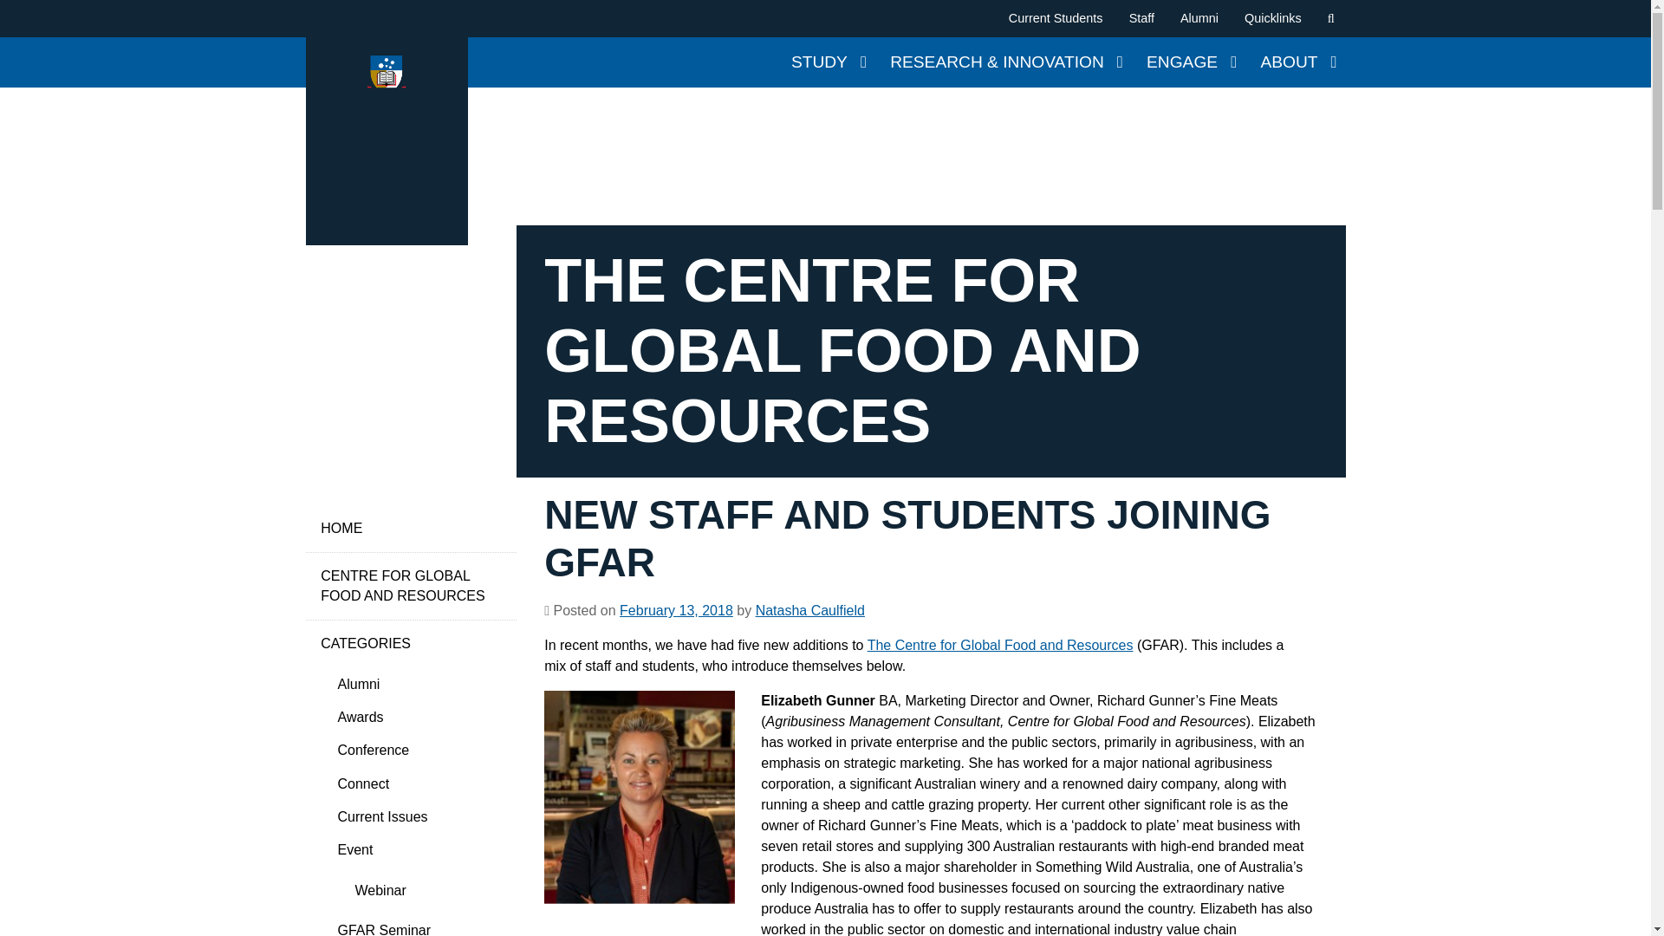  What do you see at coordinates (418, 926) in the screenshot?
I see `GFAR Seminar` at bounding box center [418, 926].